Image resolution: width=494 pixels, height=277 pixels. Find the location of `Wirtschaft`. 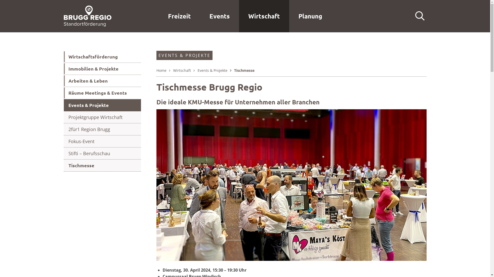

Wirtschaft is located at coordinates (264, 16).